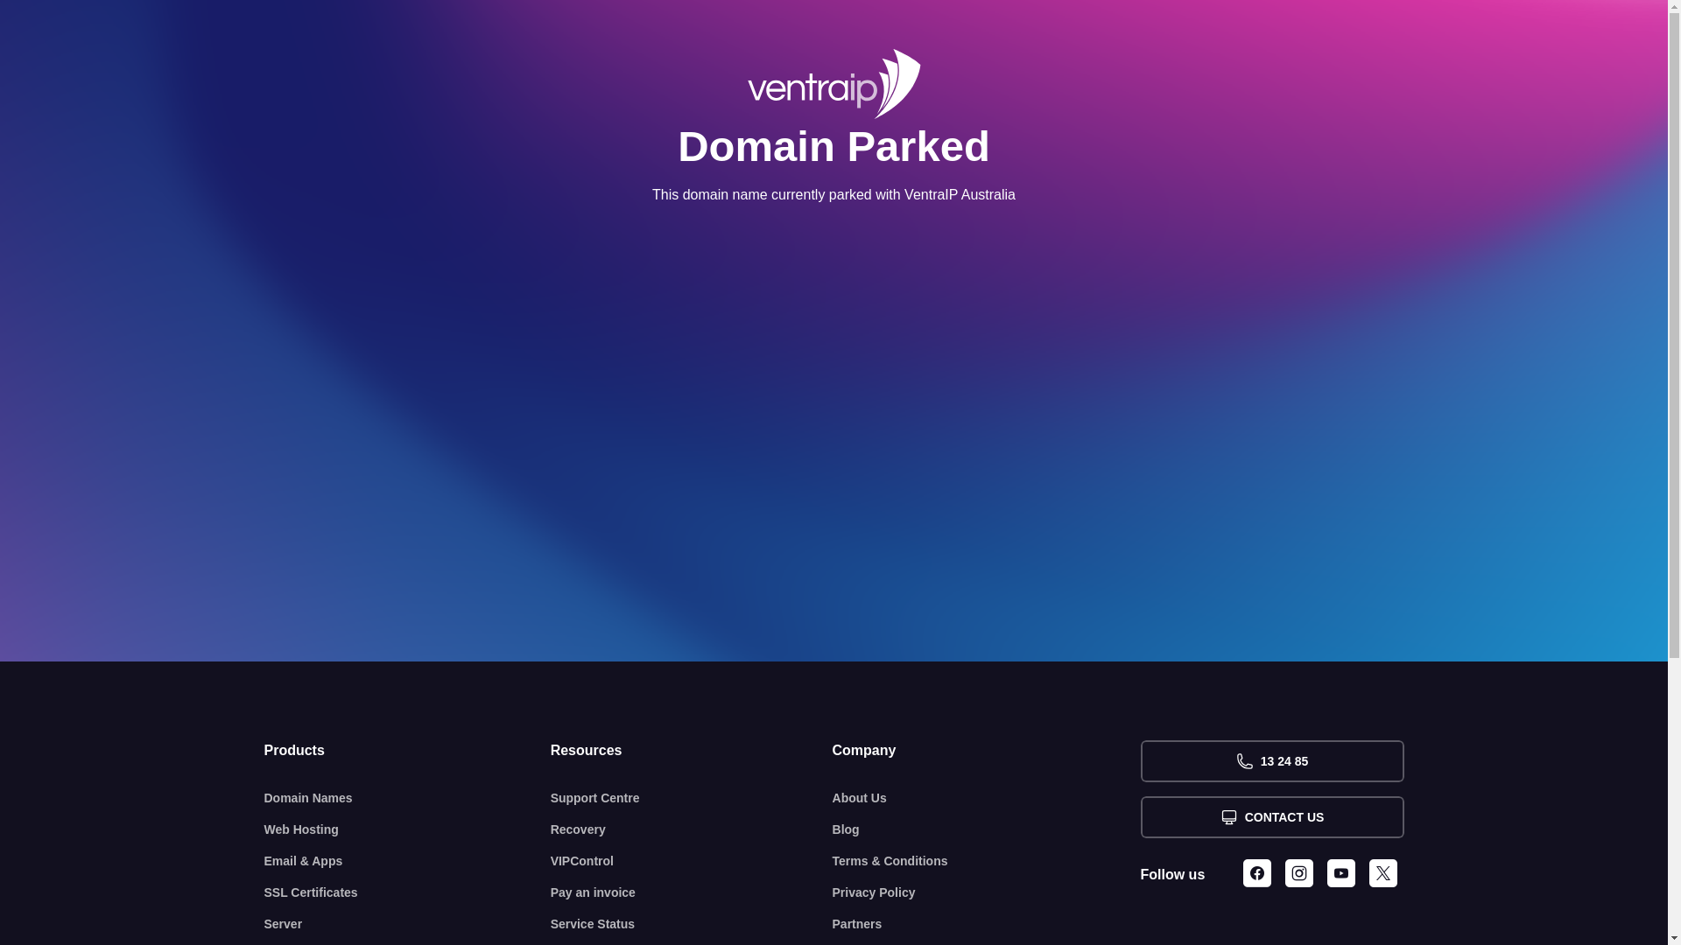  What do you see at coordinates (987, 924) in the screenshot?
I see `Partners` at bounding box center [987, 924].